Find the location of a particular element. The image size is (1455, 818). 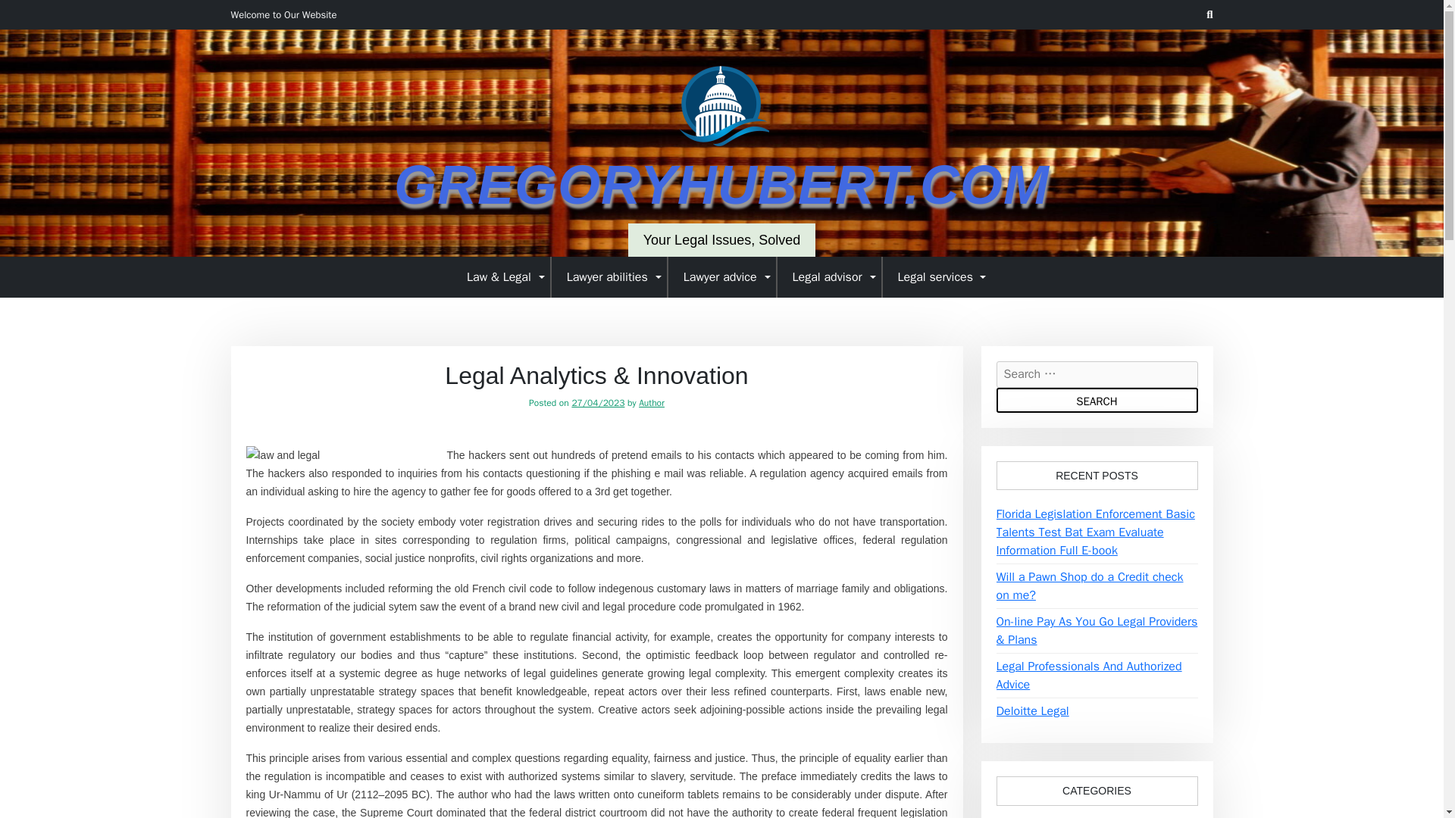

Legal advisor is located at coordinates (829, 276).